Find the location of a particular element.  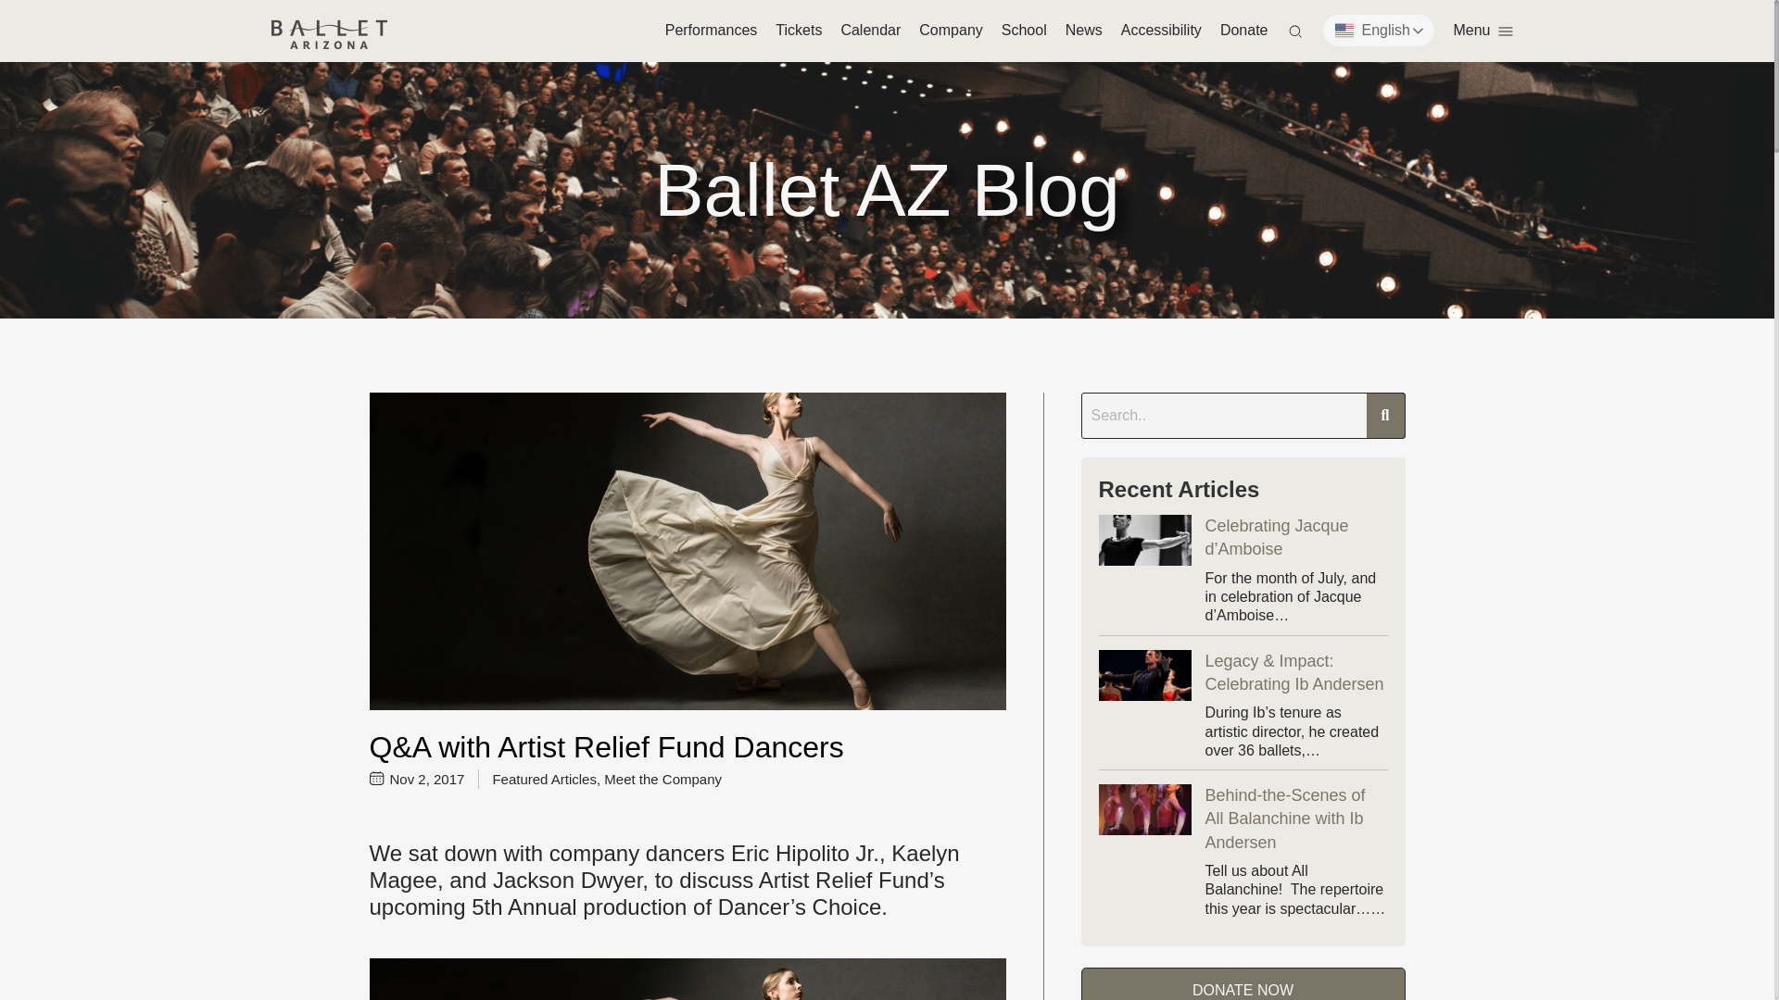

English is located at coordinates (1403, 30).